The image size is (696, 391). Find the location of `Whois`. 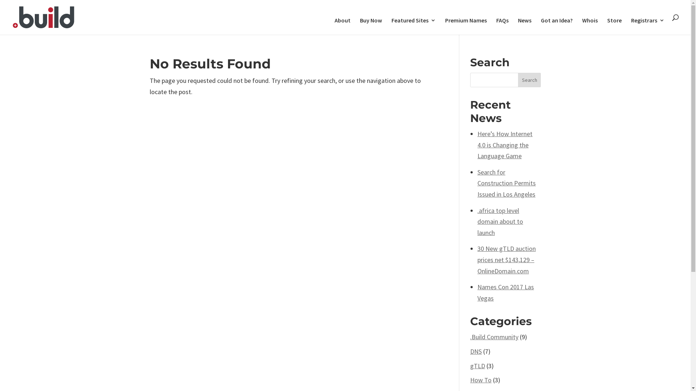

Whois is located at coordinates (590, 26).